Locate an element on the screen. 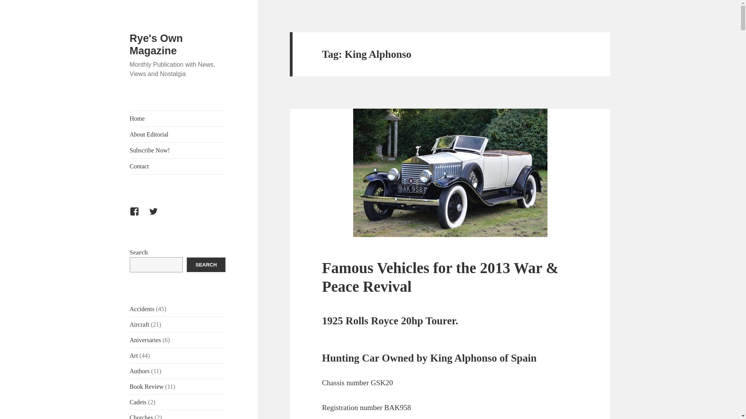  Contact is located at coordinates (178, 166).